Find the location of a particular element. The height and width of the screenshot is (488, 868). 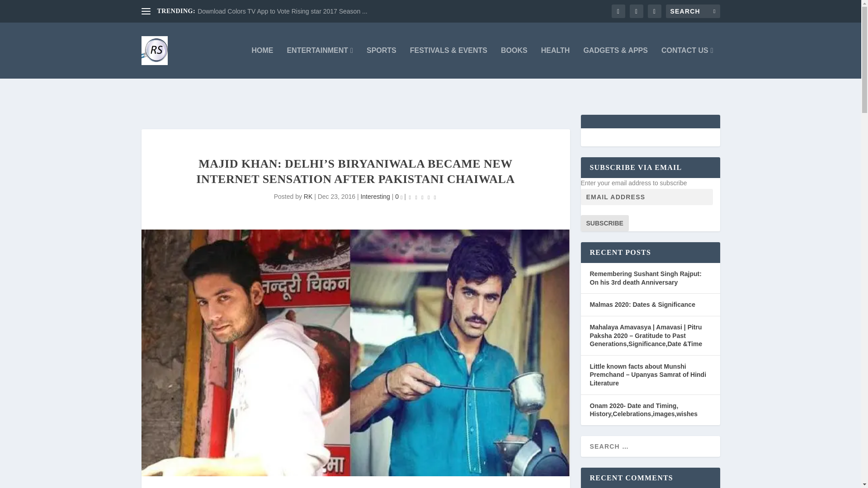

SPORTS is located at coordinates (382, 62).